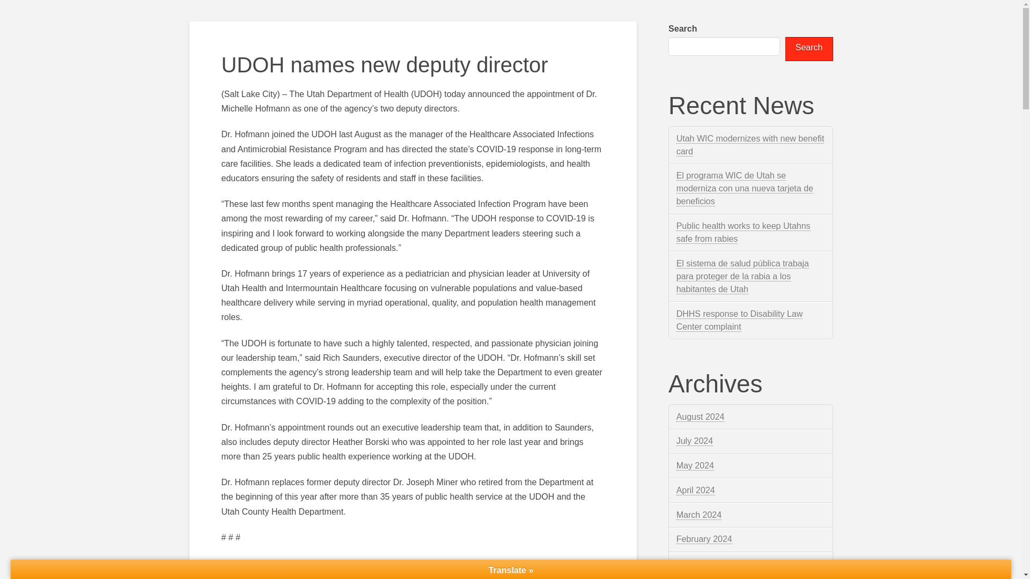  I want to click on Utah WIC modernizes with new benefit card, so click(751, 145).